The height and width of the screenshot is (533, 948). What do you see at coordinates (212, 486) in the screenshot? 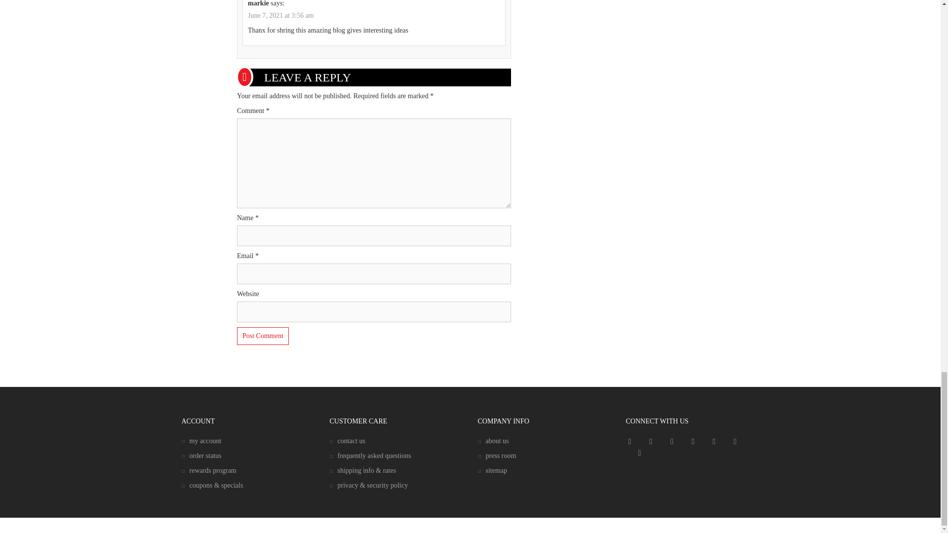
I see `MemorableGifts.com Exclusive Special Offers` at bounding box center [212, 486].